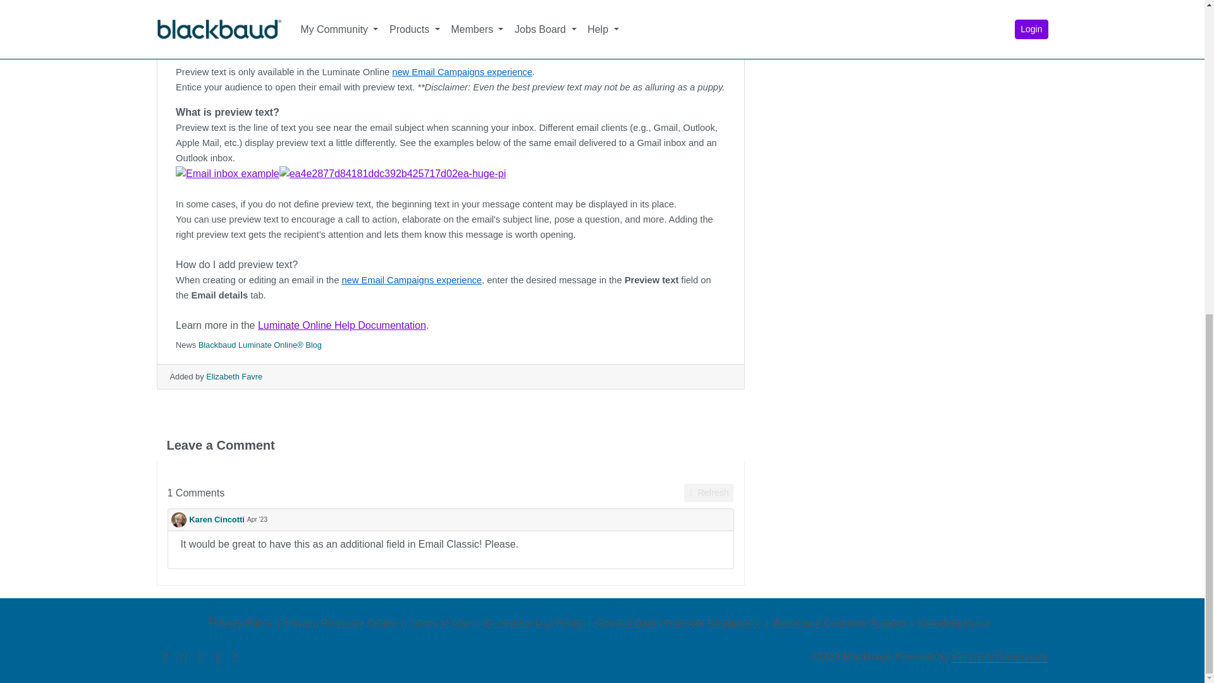  What do you see at coordinates (196, 493) in the screenshot?
I see `Comments` at bounding box center [196, 493].